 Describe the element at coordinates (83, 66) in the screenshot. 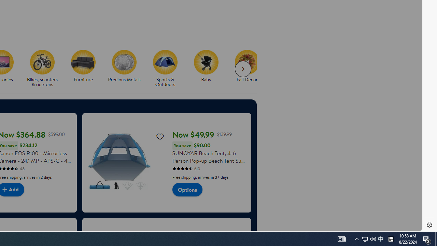

I see `Furniture Furniture` at that location.